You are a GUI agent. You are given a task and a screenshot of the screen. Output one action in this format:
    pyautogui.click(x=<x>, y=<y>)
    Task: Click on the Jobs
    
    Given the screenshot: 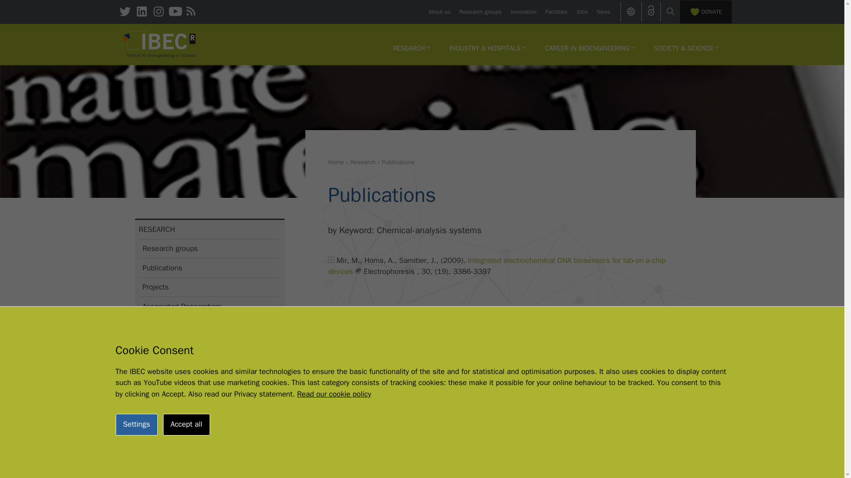 What is the action you would take?
    pyautogui.click(x=582, y=12)
    